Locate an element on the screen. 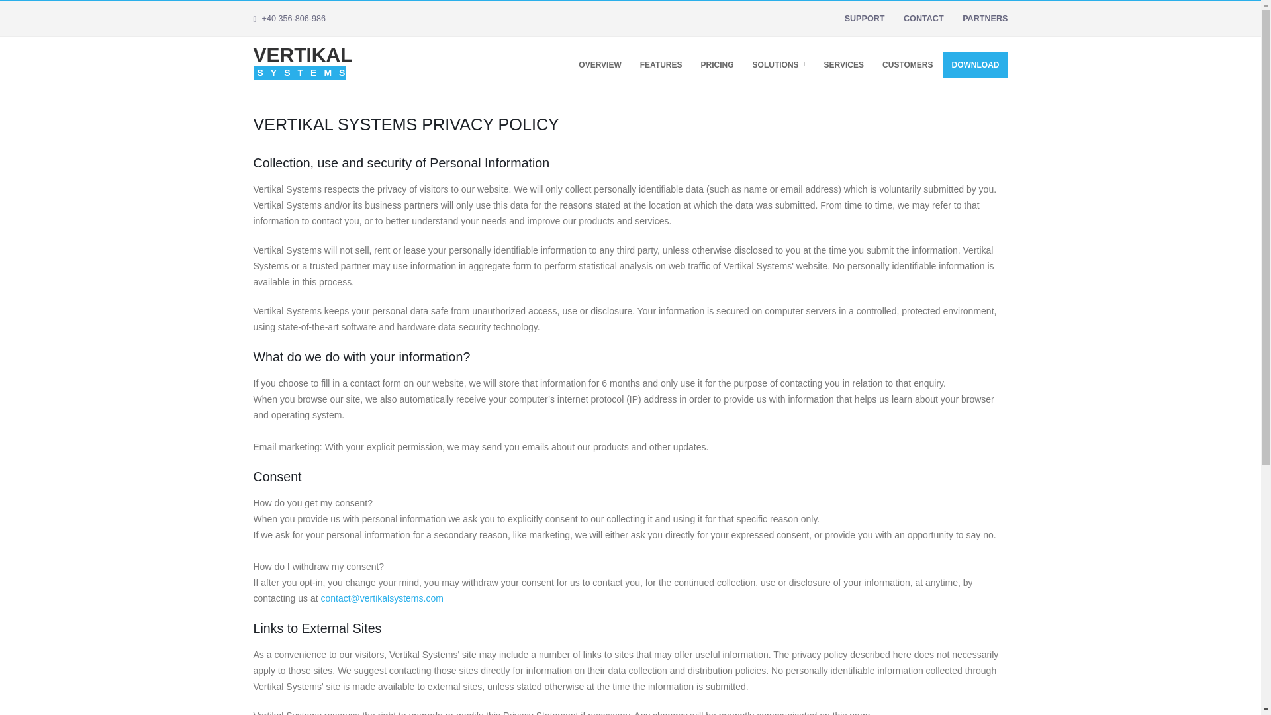 The height and width of the screenshot is (715, 1271). DOWNLOAD is located at coordinates (975, 64).